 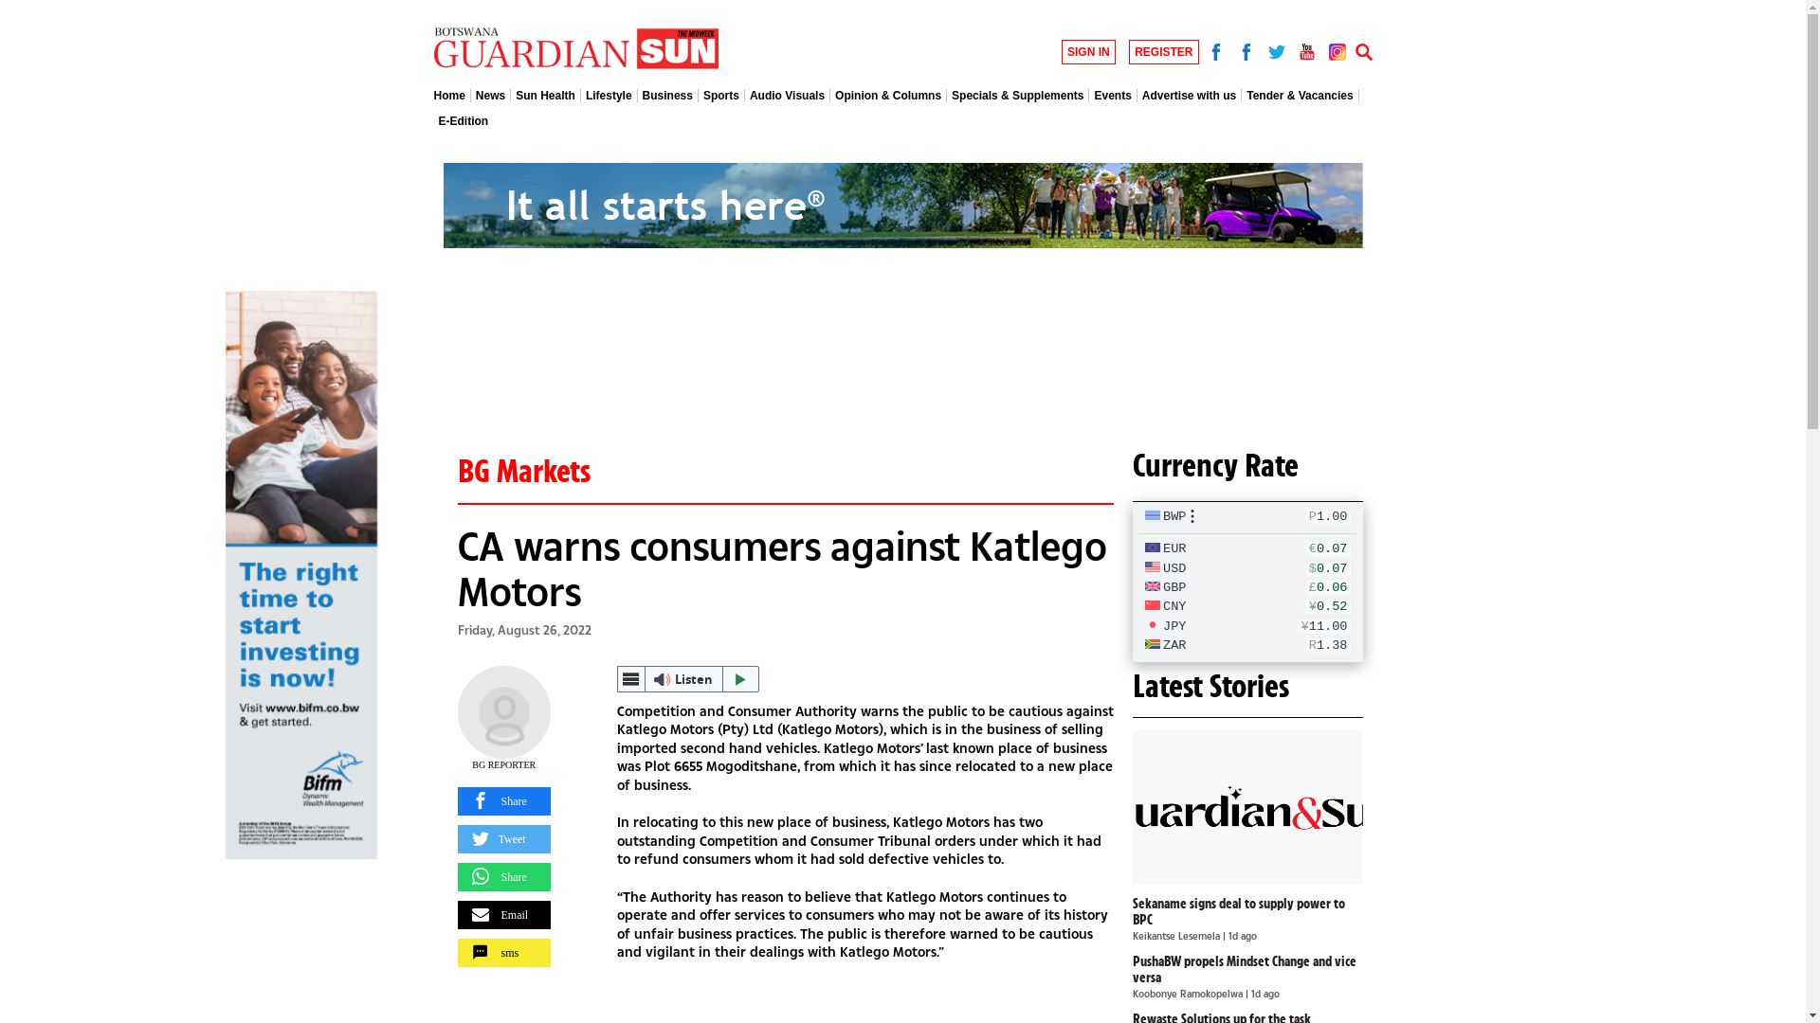 What do you see at coordinates (1306, 49) in the screenshot?
I see `Youtube` at bounding box center [1306, 49].